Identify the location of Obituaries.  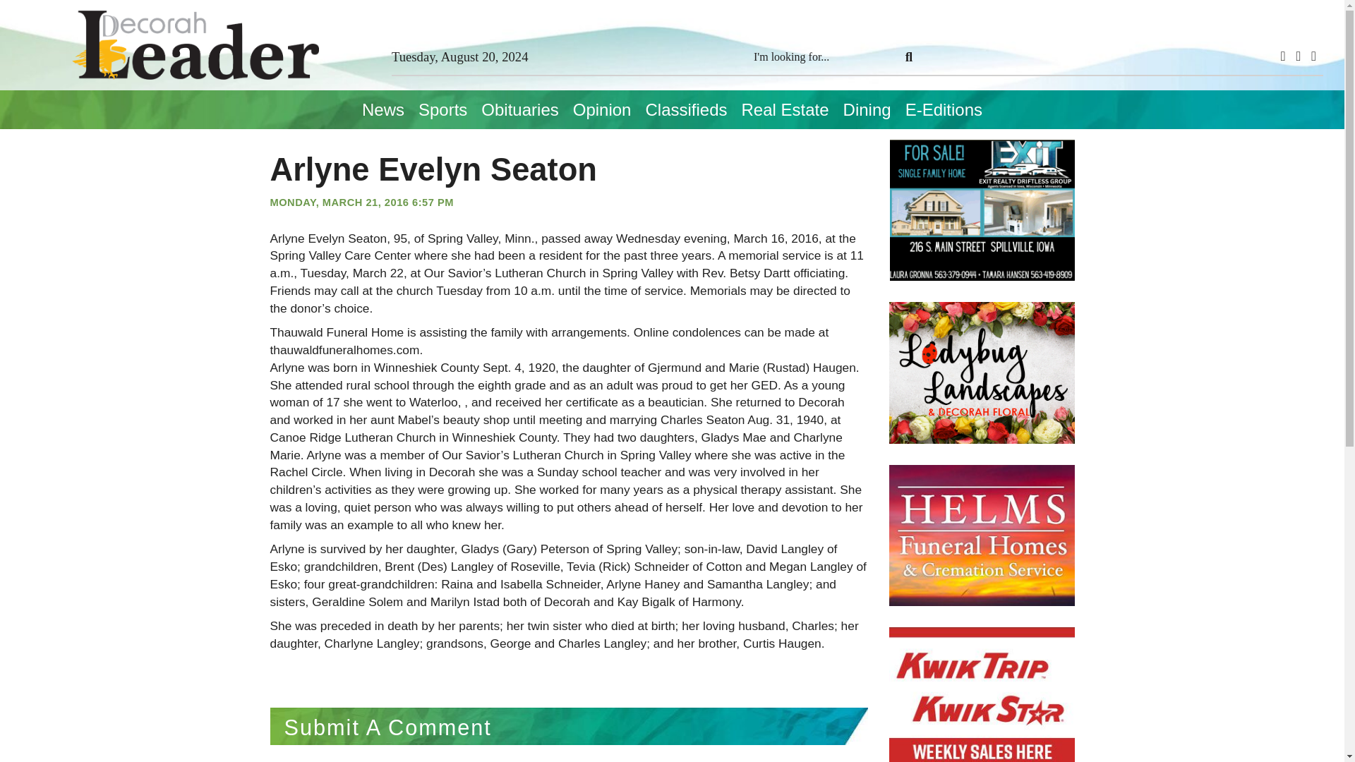
(519, 109).